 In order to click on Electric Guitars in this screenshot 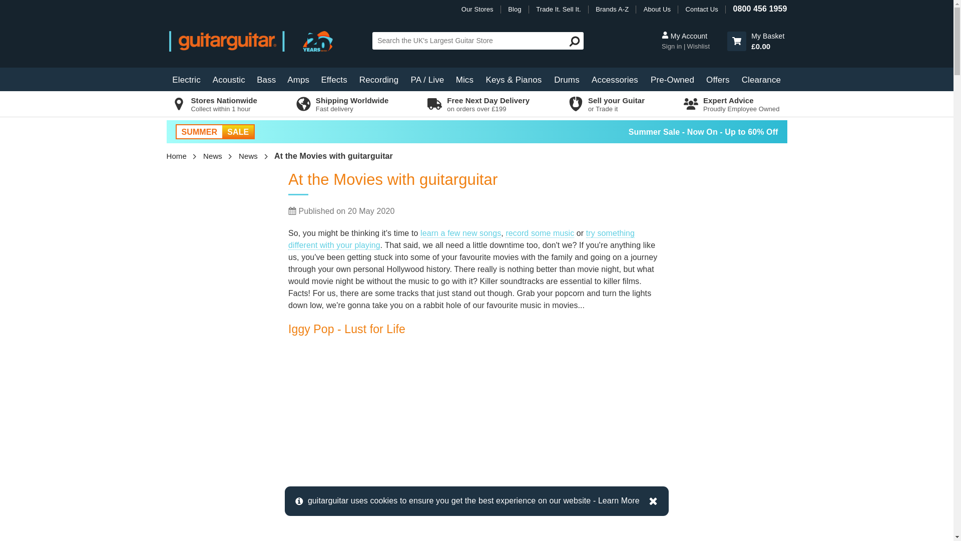, I will do `click(186, 79)`.